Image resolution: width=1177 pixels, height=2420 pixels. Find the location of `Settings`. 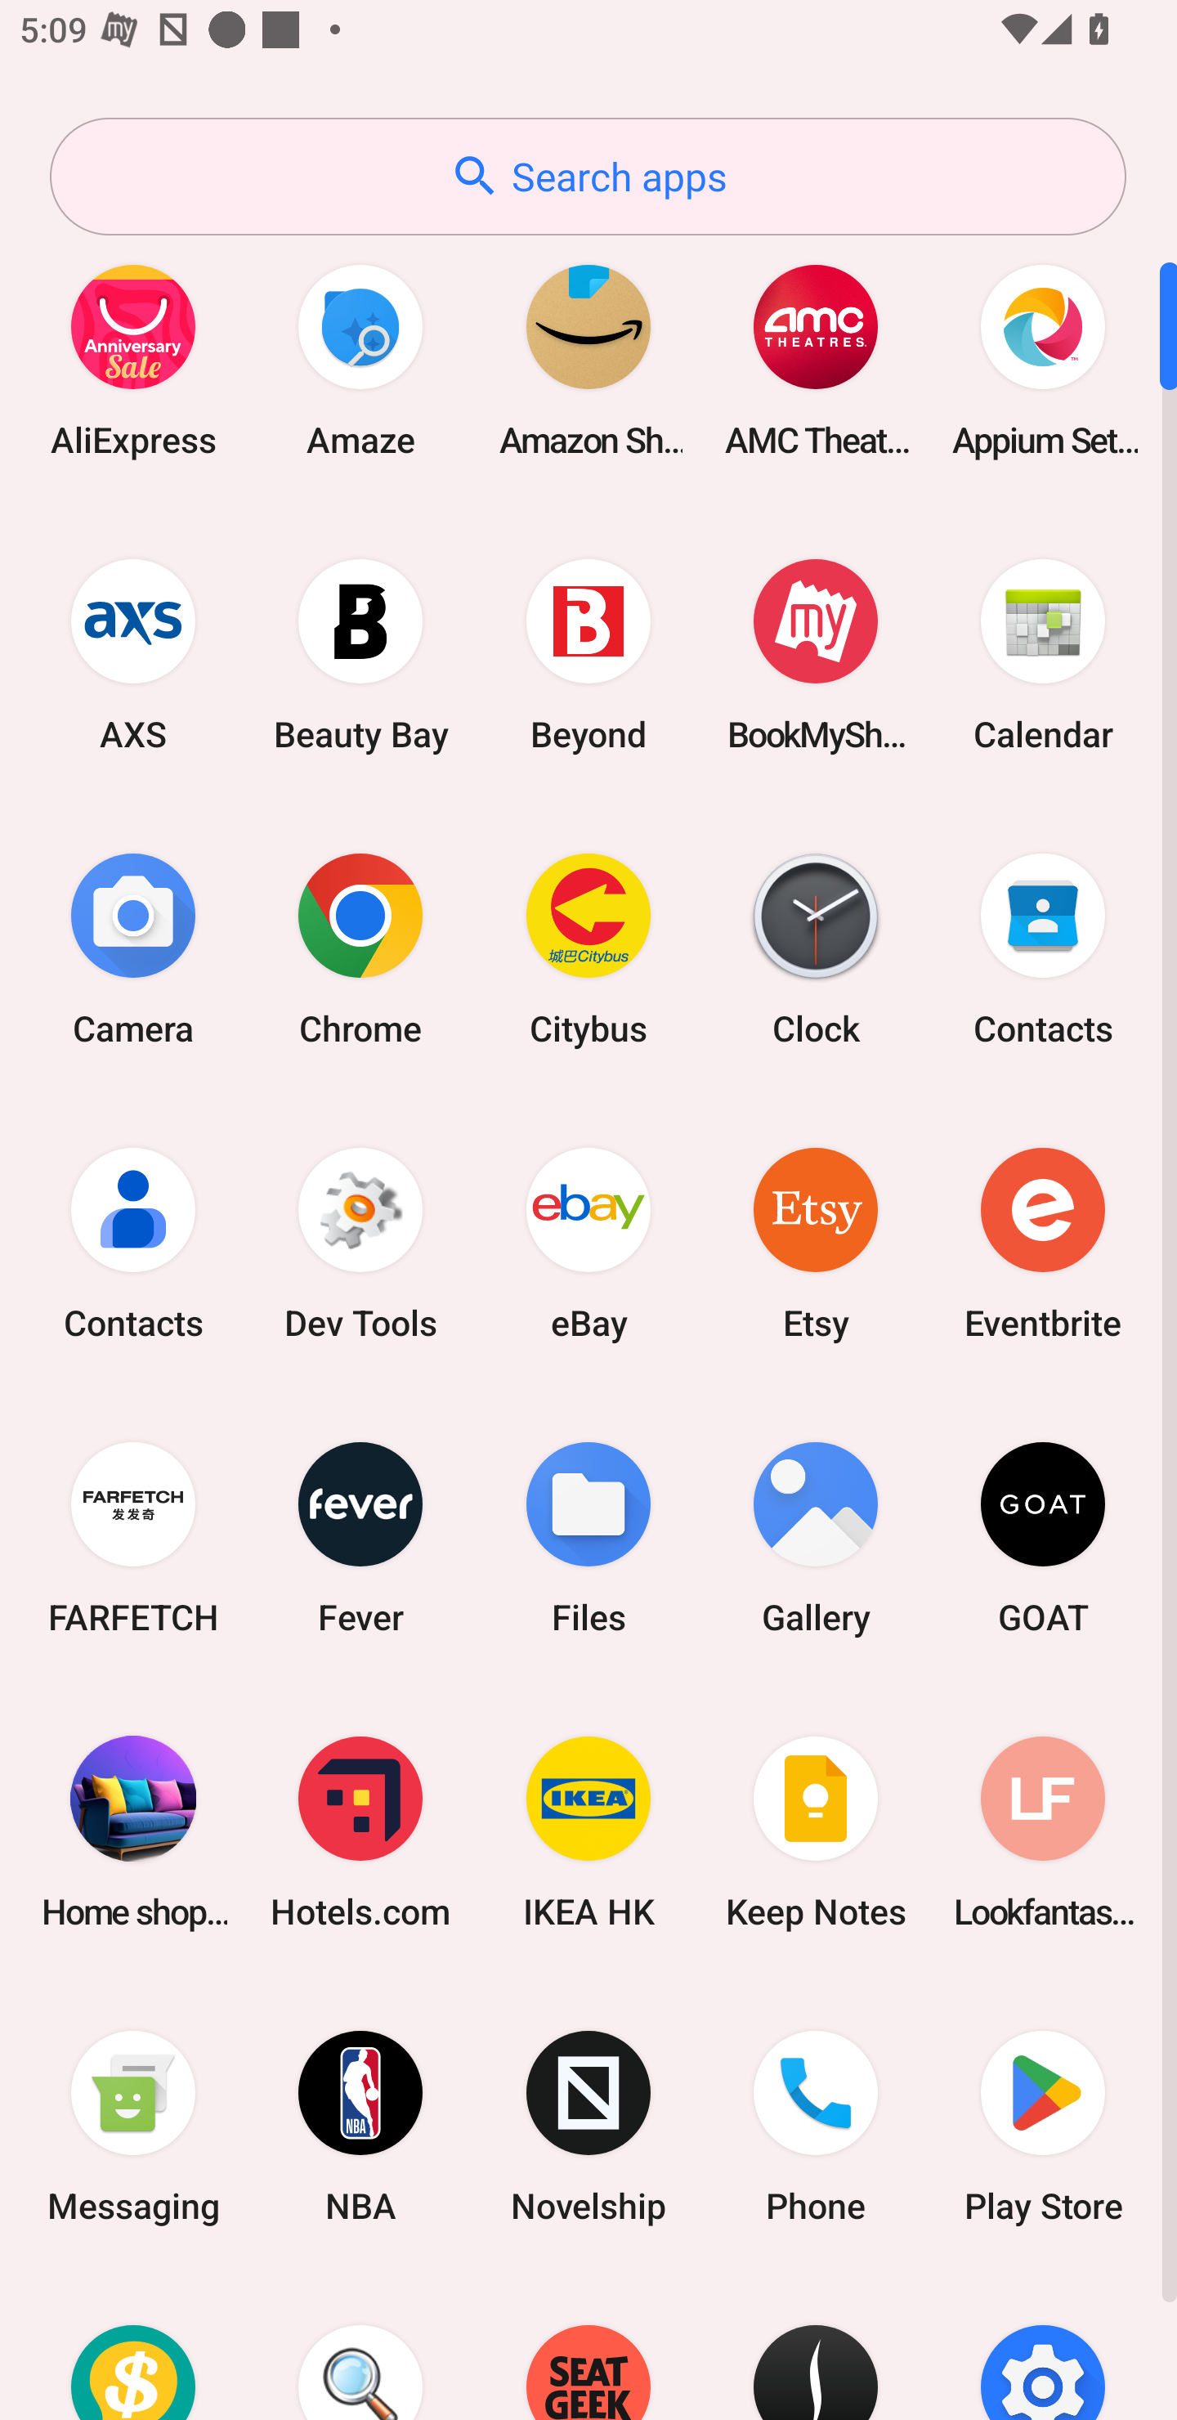

Settings is located at coordinates (1043, 2347).